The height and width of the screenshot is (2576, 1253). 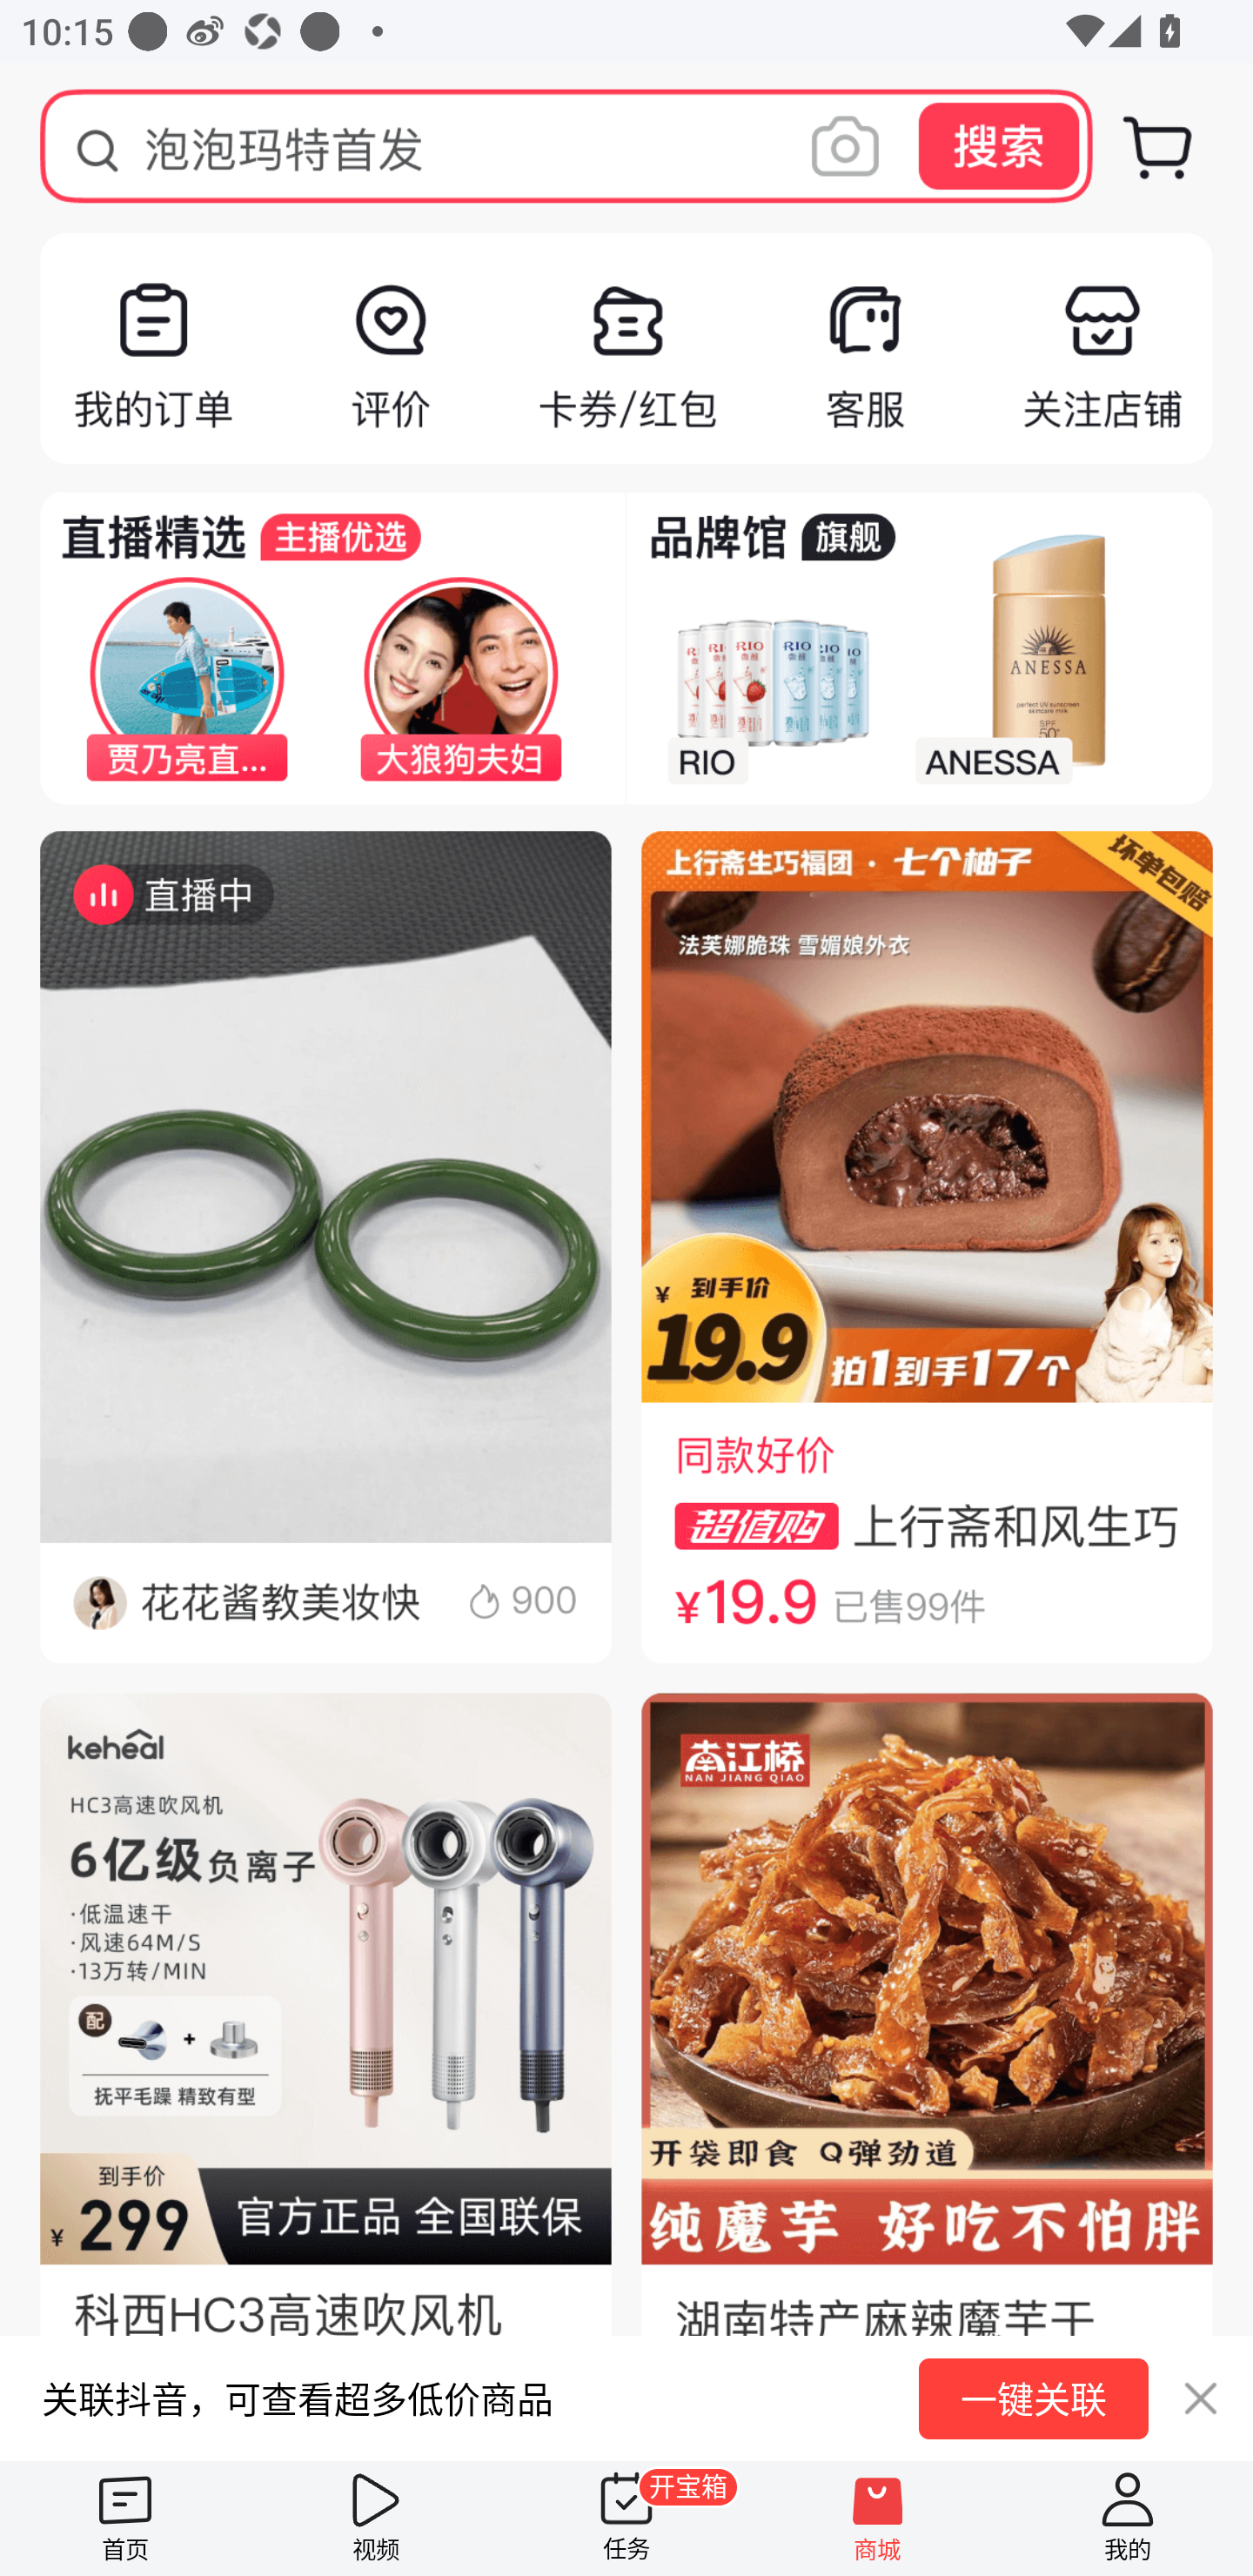 I want to click on 视频, so click(x=376, y=2518).